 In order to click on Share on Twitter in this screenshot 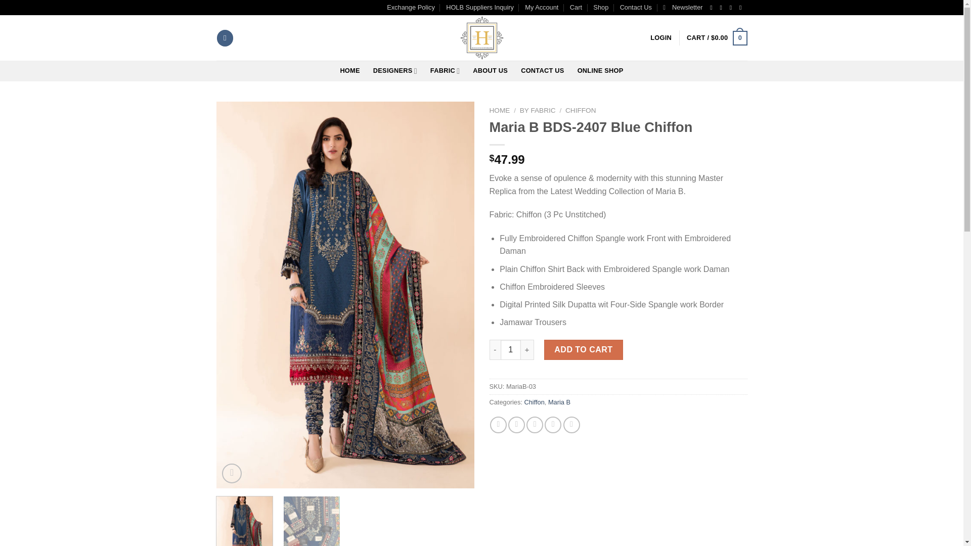, I will do `click(516, 425)`.